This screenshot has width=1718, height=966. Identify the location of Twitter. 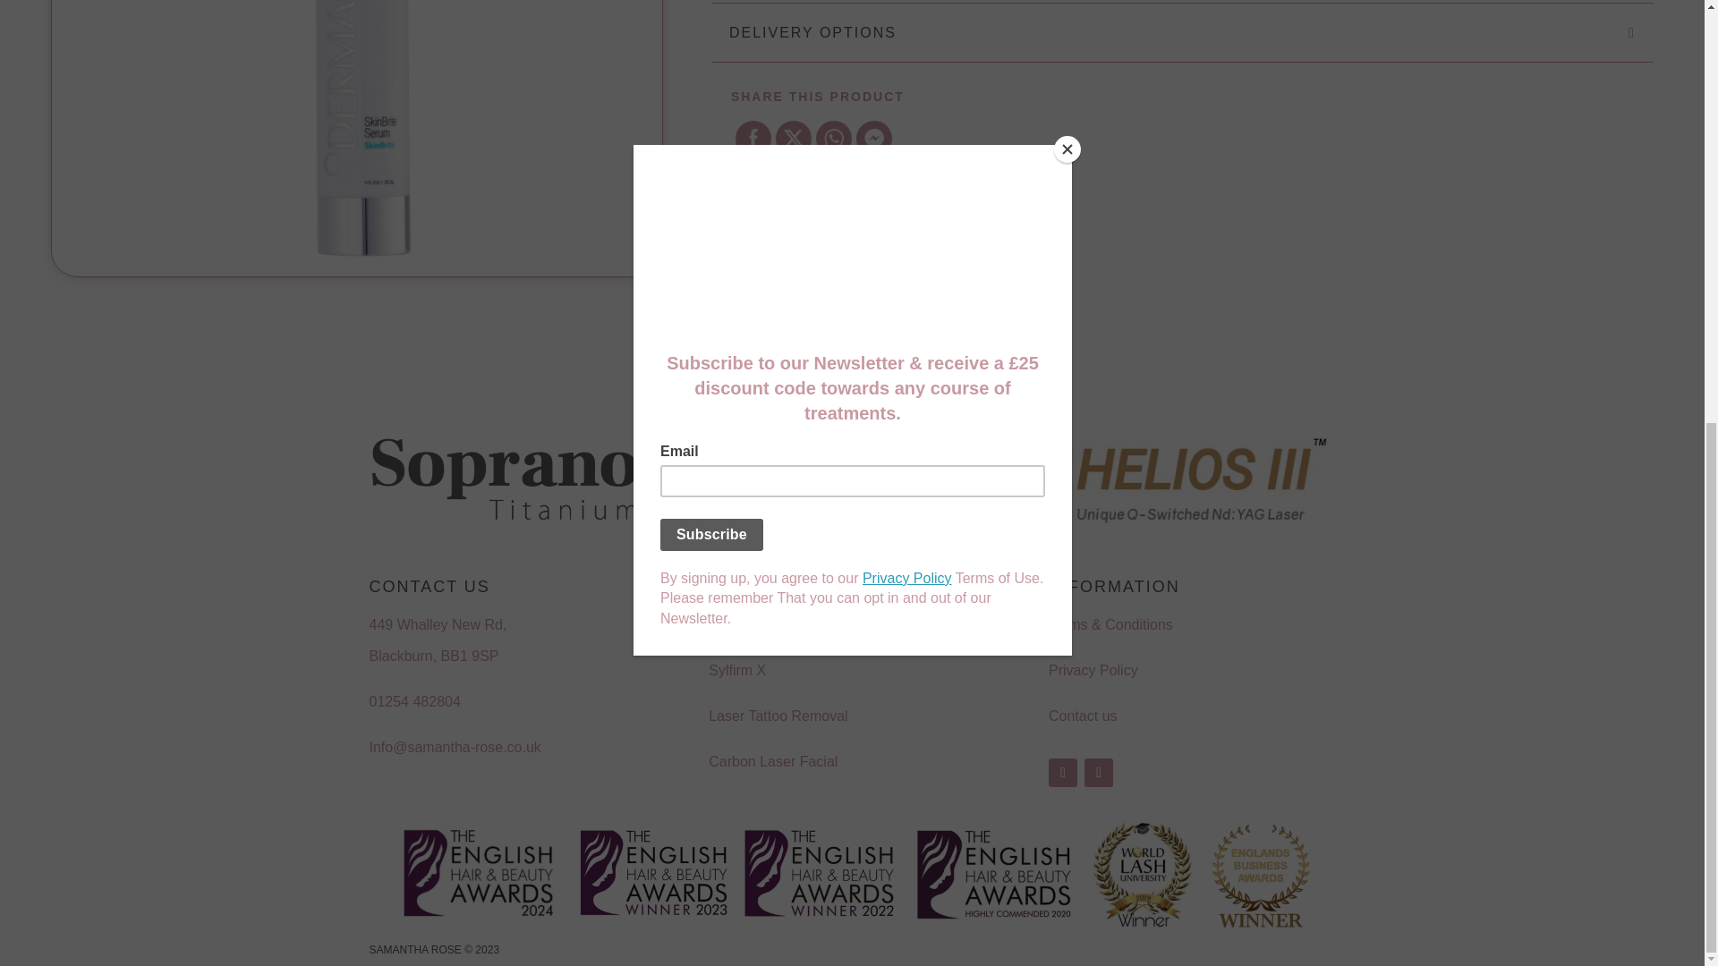
(793, 138).